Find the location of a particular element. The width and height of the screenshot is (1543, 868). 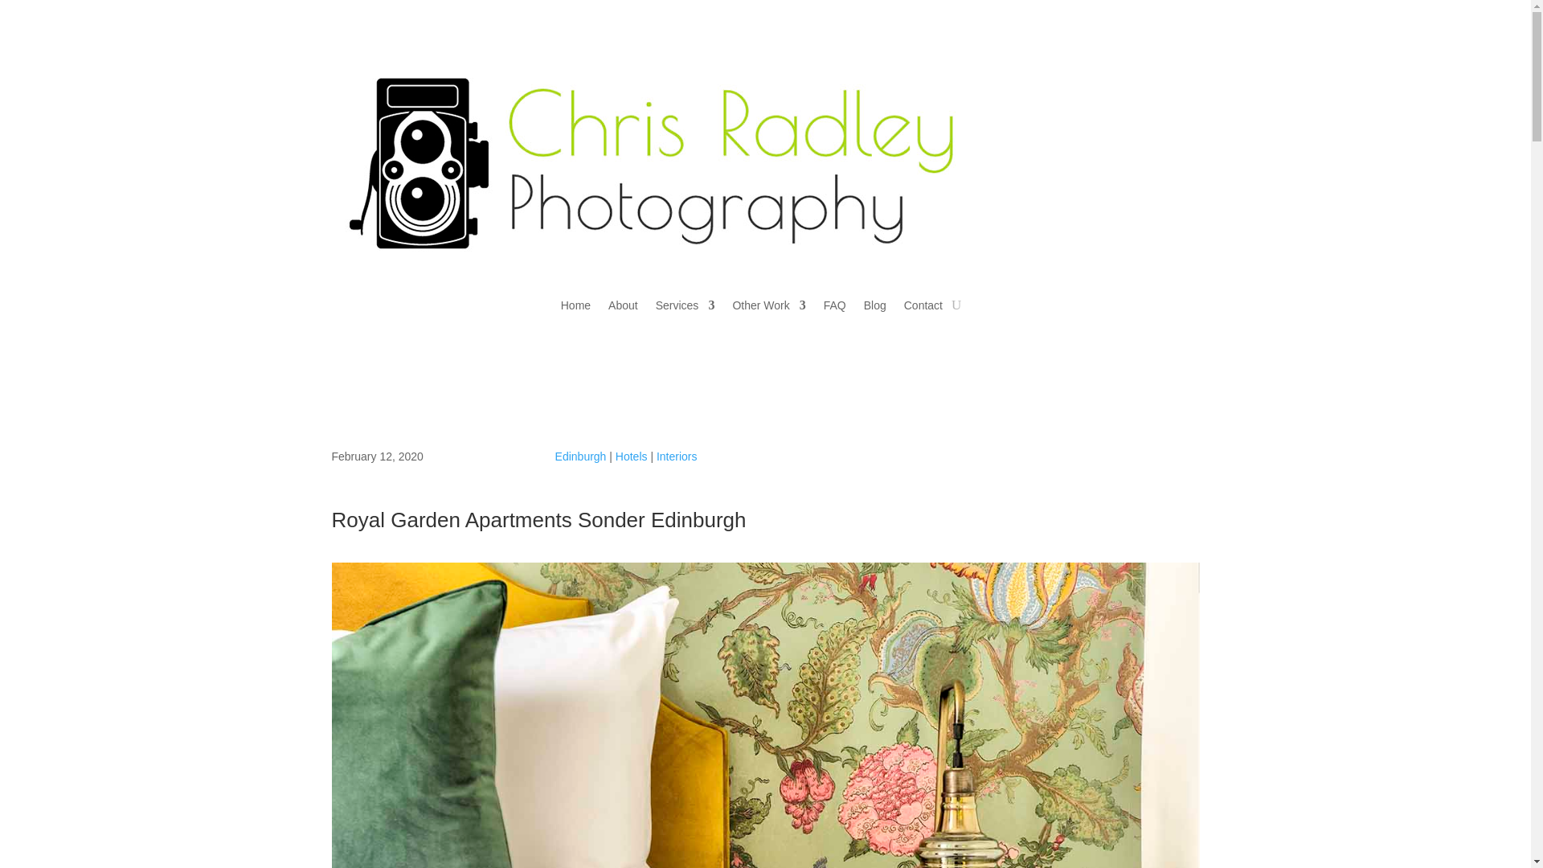

Contact is located at coordinates (923, 309).